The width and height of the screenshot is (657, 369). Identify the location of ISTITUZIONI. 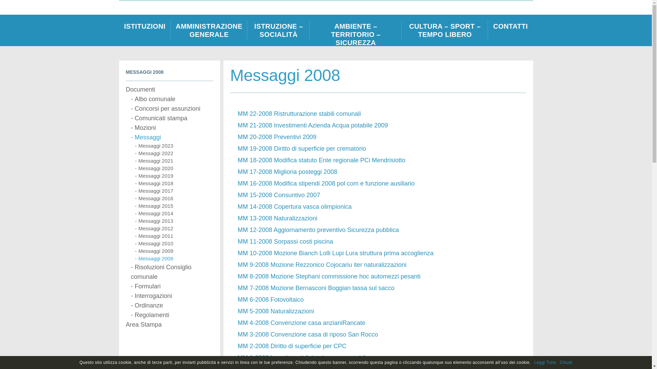
(145, 30).